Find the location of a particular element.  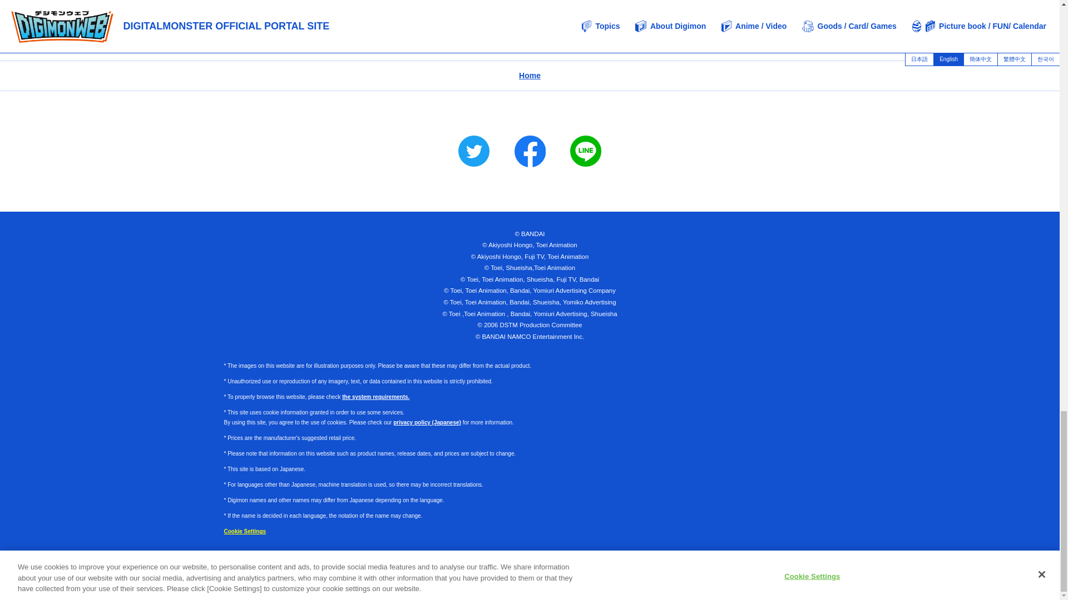

Social media policy is located at coordinates (245, 531).